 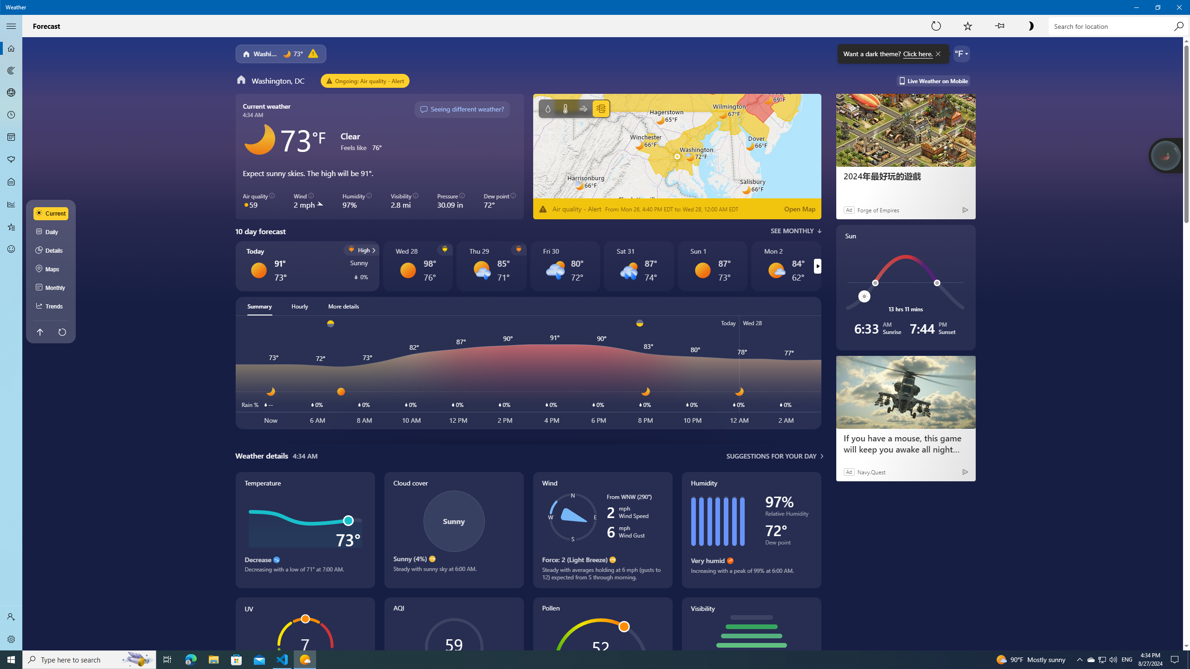 I want to click on Pollen - Not Selected, so click(x=11, y=160).